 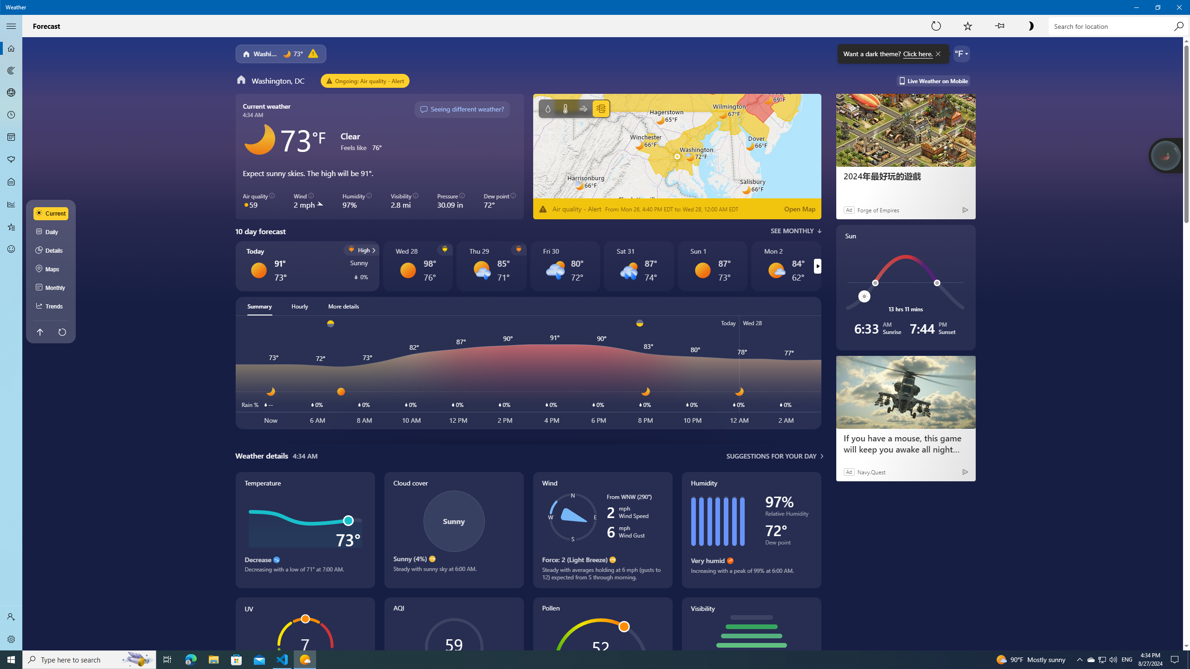 I want to click on Pollen - Not Selected, so click(x=11, y=160).